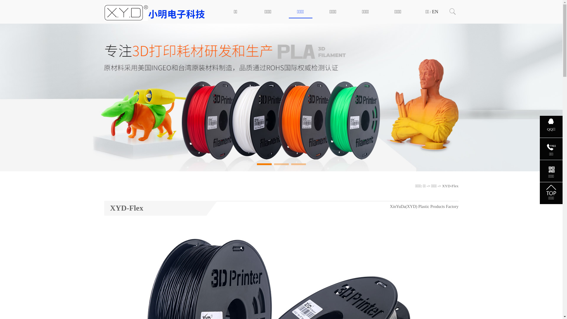 Image resolution: width=567 pixels, height=319 pixels. What do you see at coordinates (435, 12) in the screenshot?
I see `EN` at bounding box center [435, 12].